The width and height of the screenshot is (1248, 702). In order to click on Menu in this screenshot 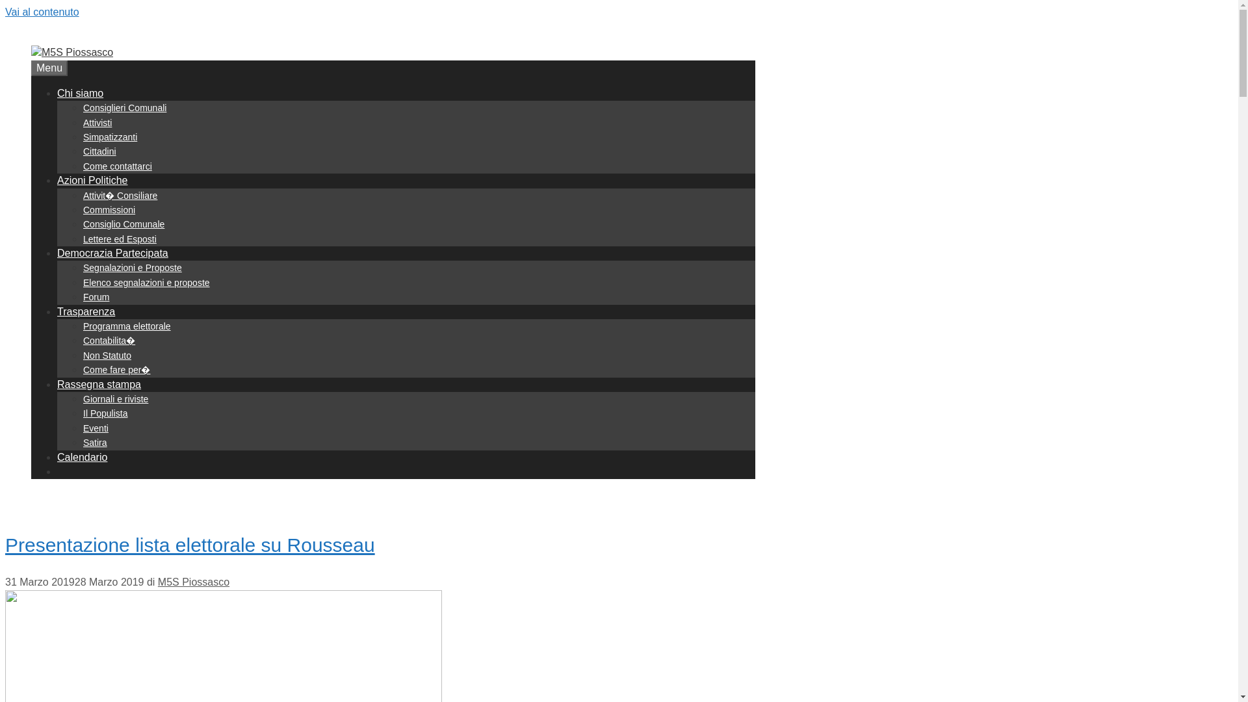, I will do `click(49, 68)`.